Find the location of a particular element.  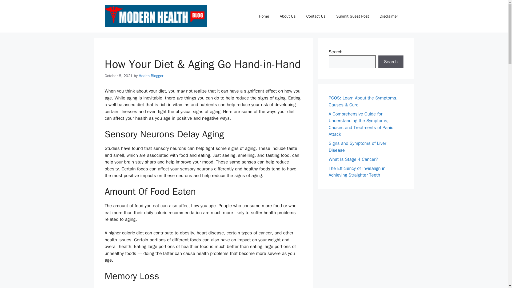

Contact Us is located at coordinates (316, 16).